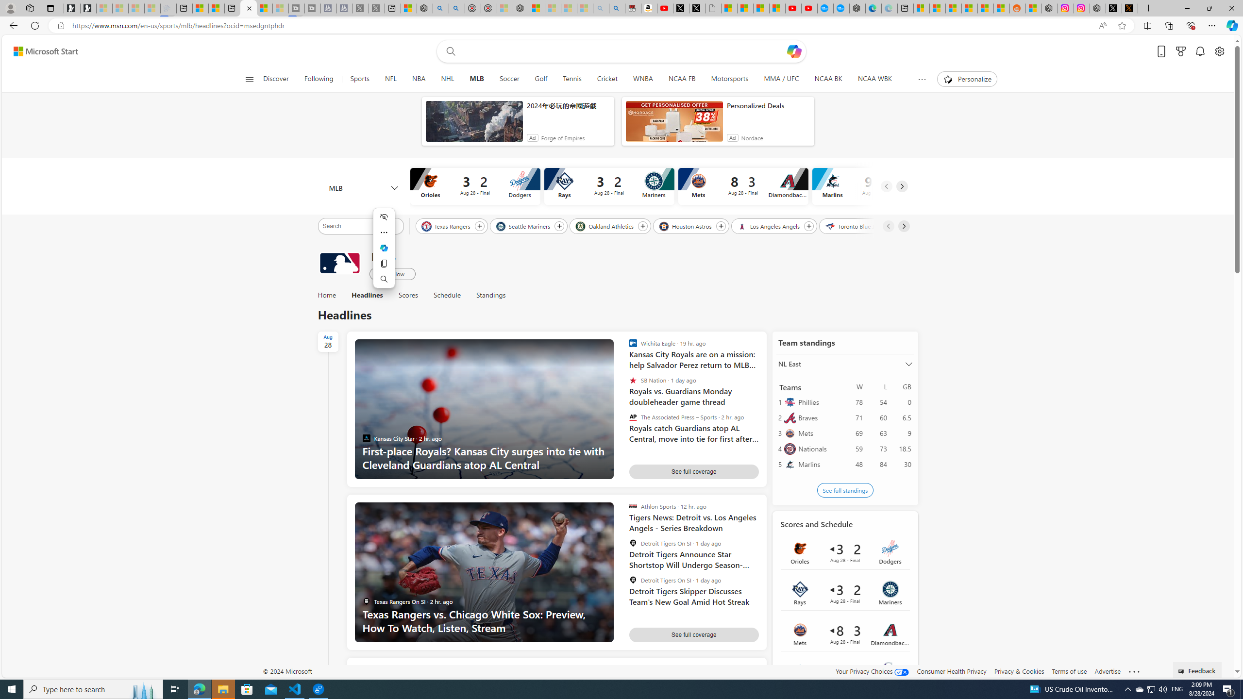  What do you see at coordinates (447, 295) in the screenshot?
I see `Schedule` at bounding box center [447, 295].